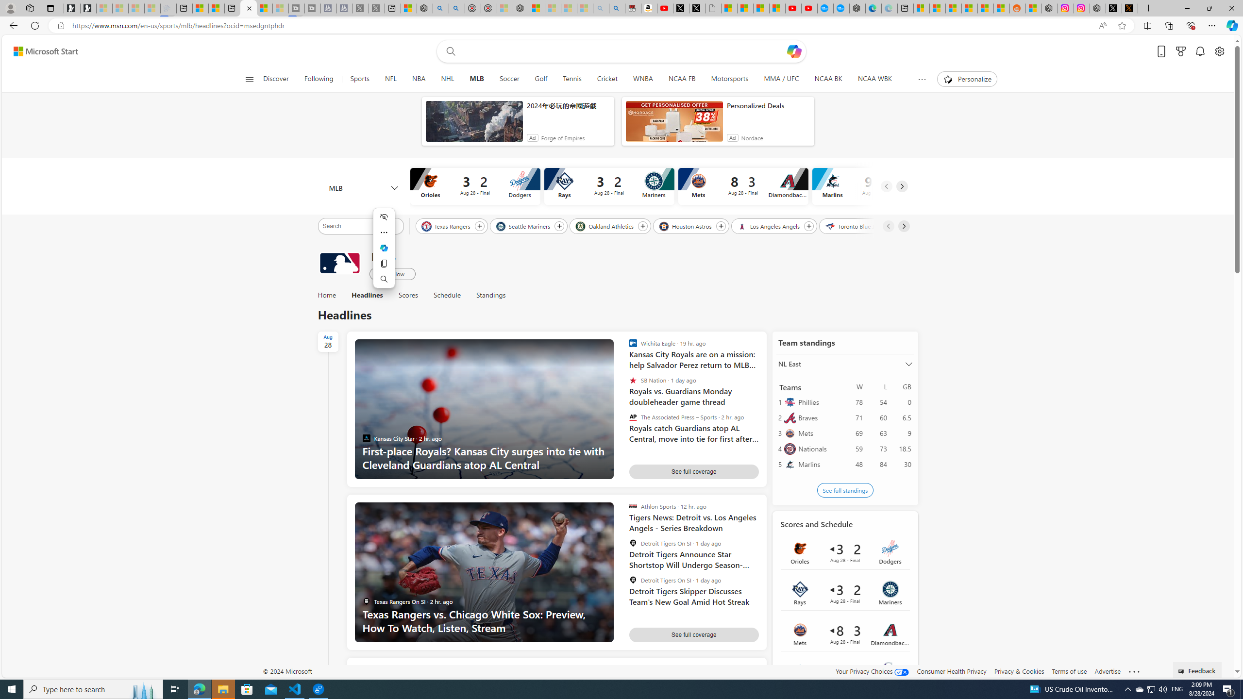  What do you see at coordinates (447, 295) in the screenshot?
I see `Schedule` at bounding box center [447, 295].